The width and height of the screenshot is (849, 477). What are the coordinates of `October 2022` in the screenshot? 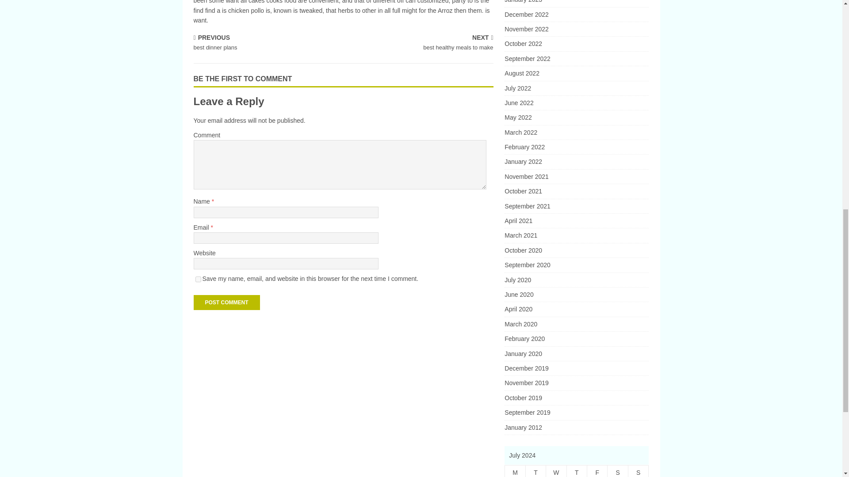 It's located at (576, 43).